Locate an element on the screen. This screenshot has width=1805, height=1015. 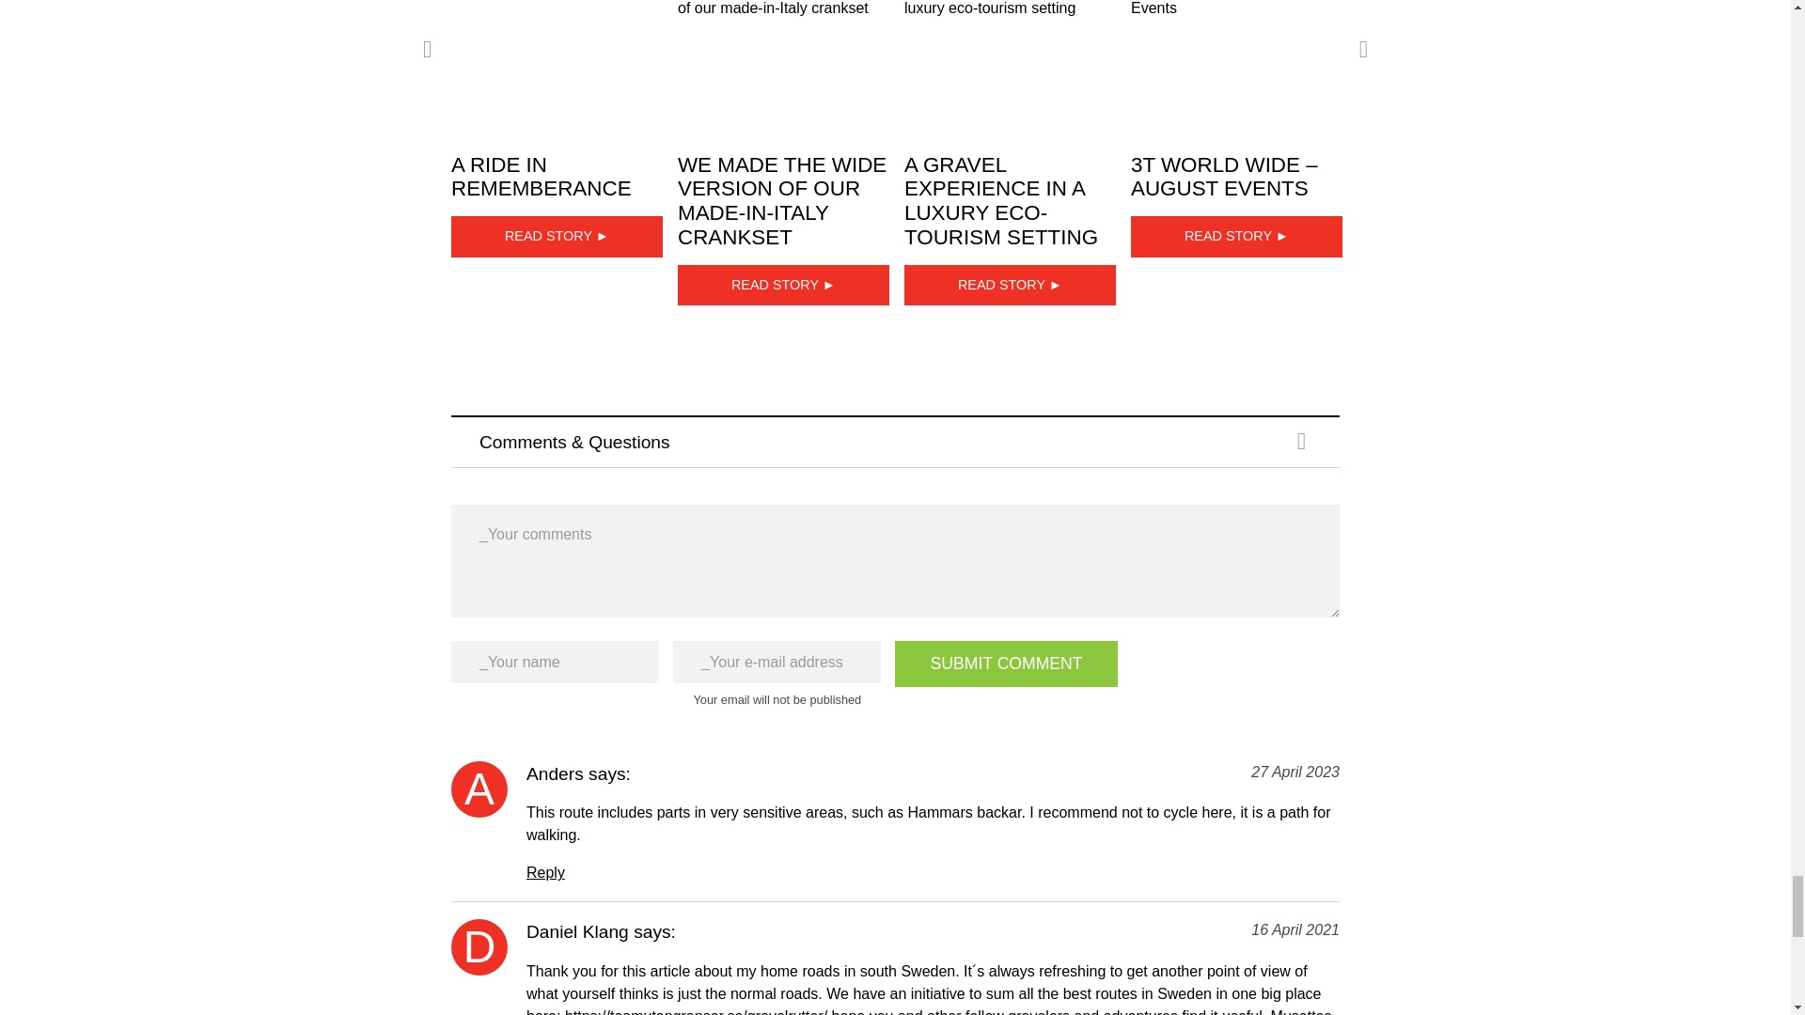
Submit comment is located at coordinates (1006, 664).